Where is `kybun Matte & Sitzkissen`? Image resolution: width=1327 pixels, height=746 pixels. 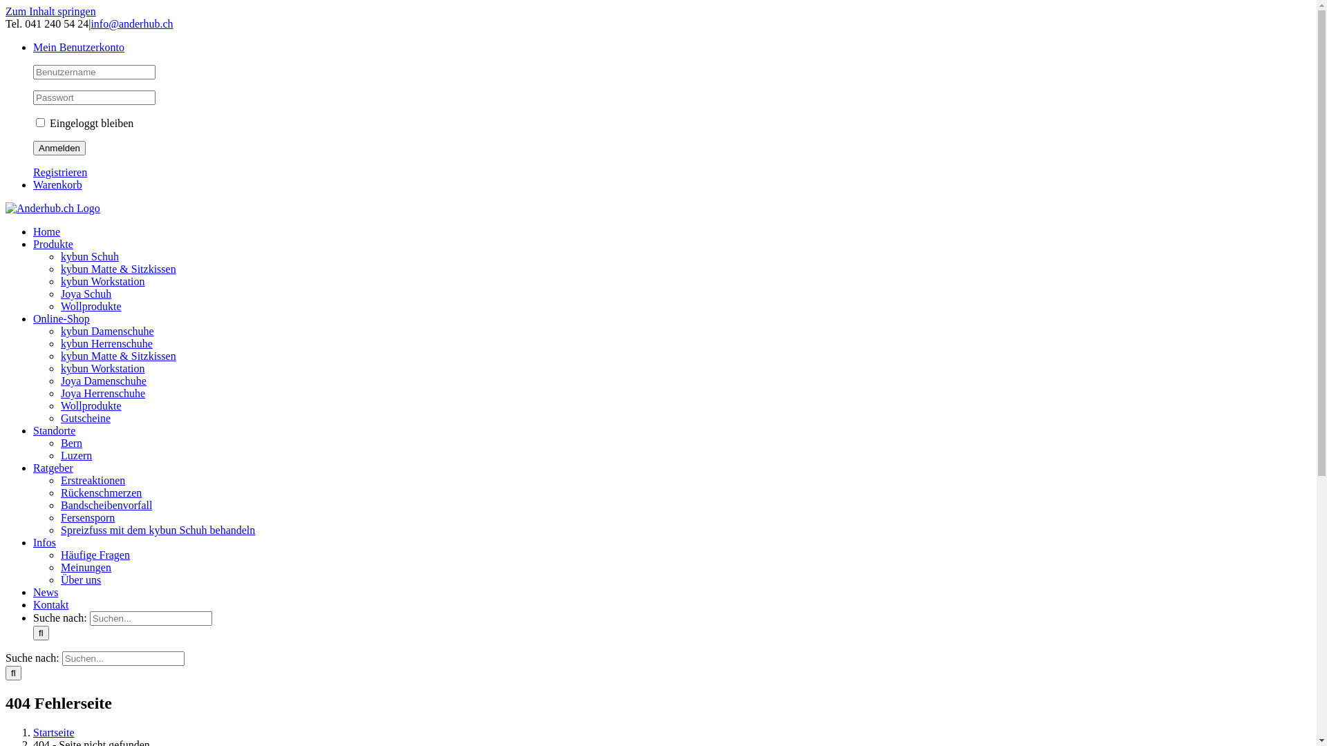
kybun Matte & Sitzkissen is located at coordinates (119, 269).